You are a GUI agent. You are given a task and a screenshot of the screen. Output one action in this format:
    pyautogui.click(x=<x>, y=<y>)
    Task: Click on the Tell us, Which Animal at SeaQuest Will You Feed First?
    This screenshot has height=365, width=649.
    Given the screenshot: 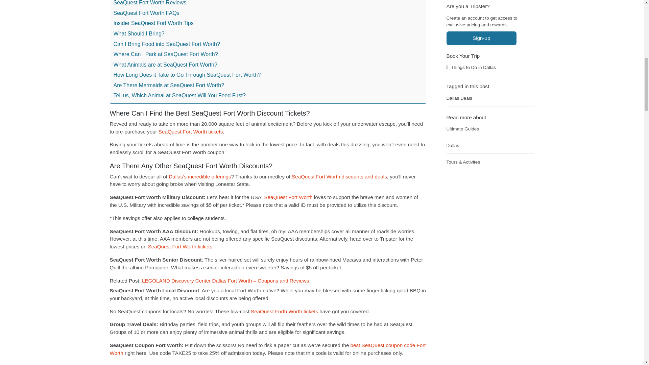 What is the action you would take?
    pyautogui.click(x=180, y=95)
    